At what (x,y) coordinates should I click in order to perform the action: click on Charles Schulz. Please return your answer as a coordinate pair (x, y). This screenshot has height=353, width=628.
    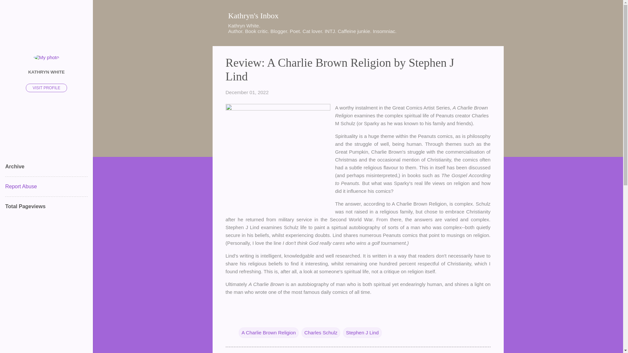
    Looking at the image, I should click on (321, 333).